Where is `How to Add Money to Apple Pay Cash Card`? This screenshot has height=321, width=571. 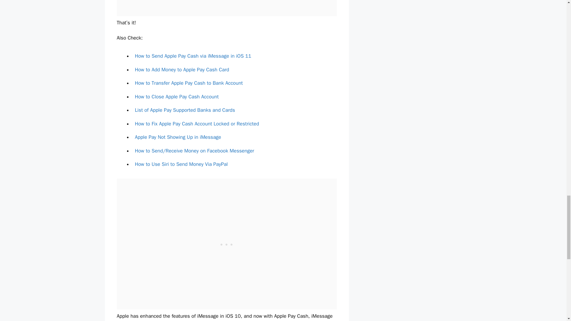
How to Add Money to Apple Pay Cash Card is located at coordinates (182, 70).